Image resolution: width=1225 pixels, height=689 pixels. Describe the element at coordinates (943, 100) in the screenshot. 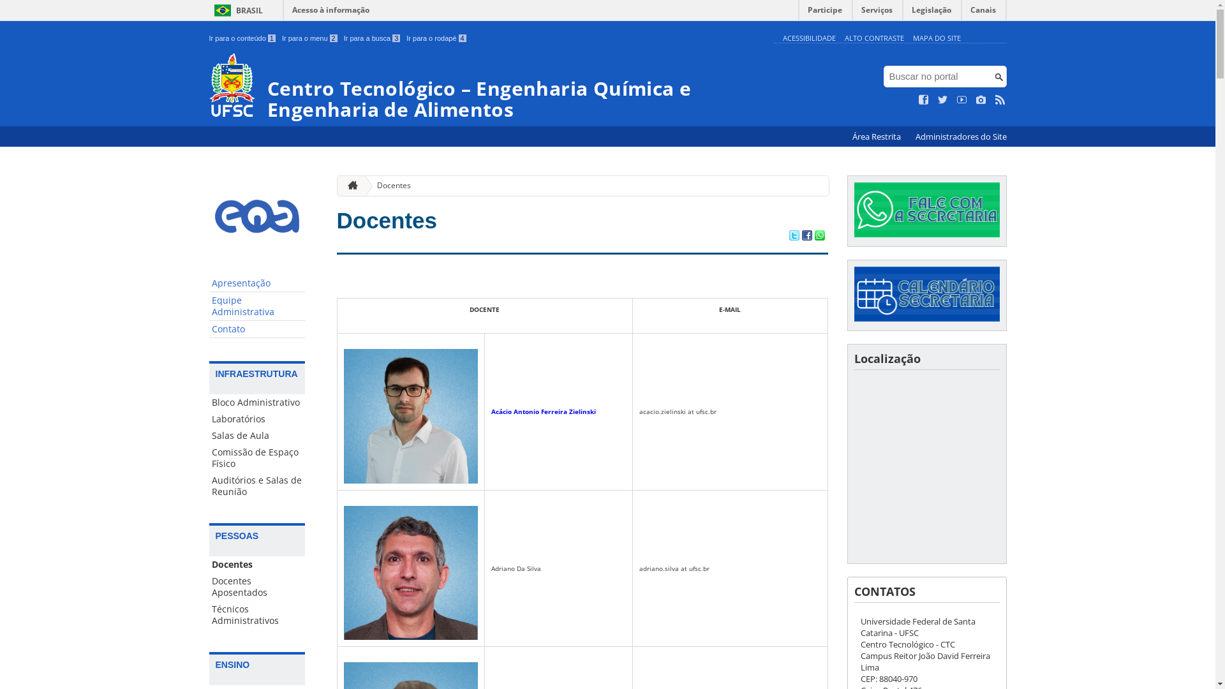

I see `Siga no Twitter` at that location.